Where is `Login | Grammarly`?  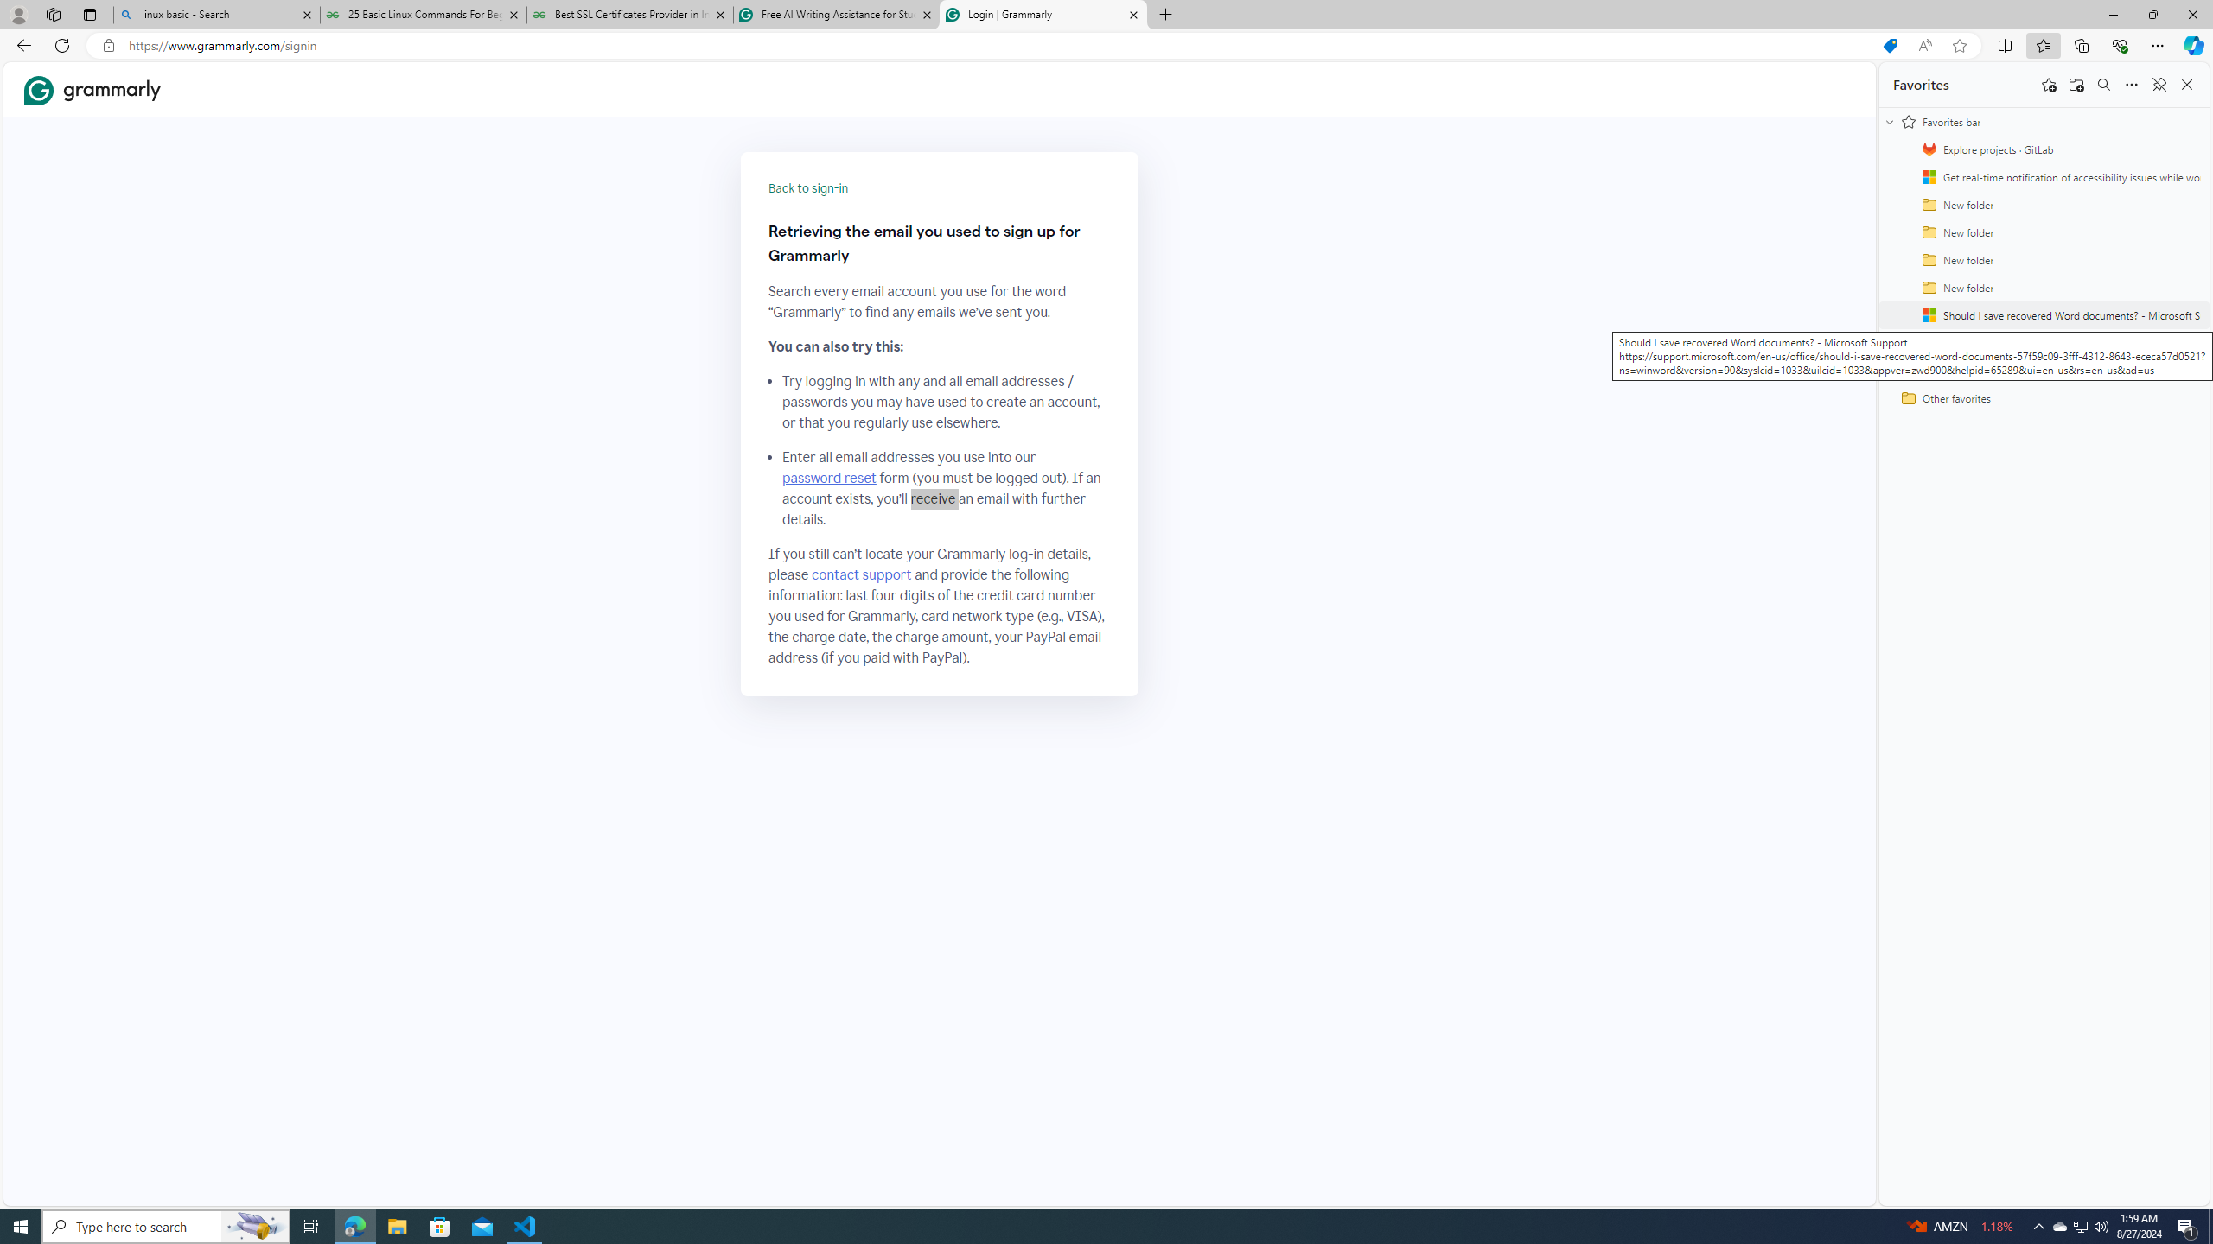
Login | Grammarly is located at coordinates (1042, 15).